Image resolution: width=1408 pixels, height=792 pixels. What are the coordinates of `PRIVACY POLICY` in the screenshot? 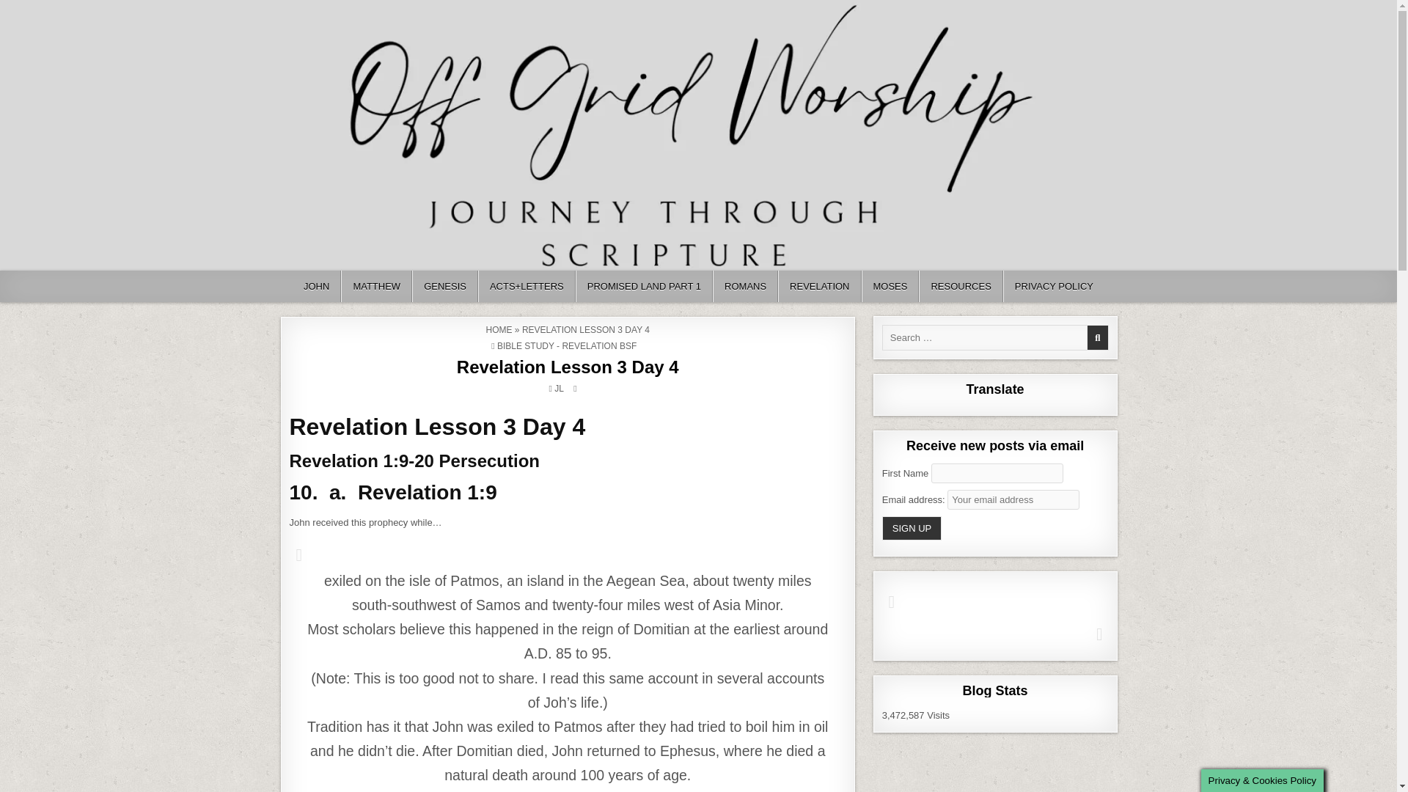 It's located at (1053, 286).